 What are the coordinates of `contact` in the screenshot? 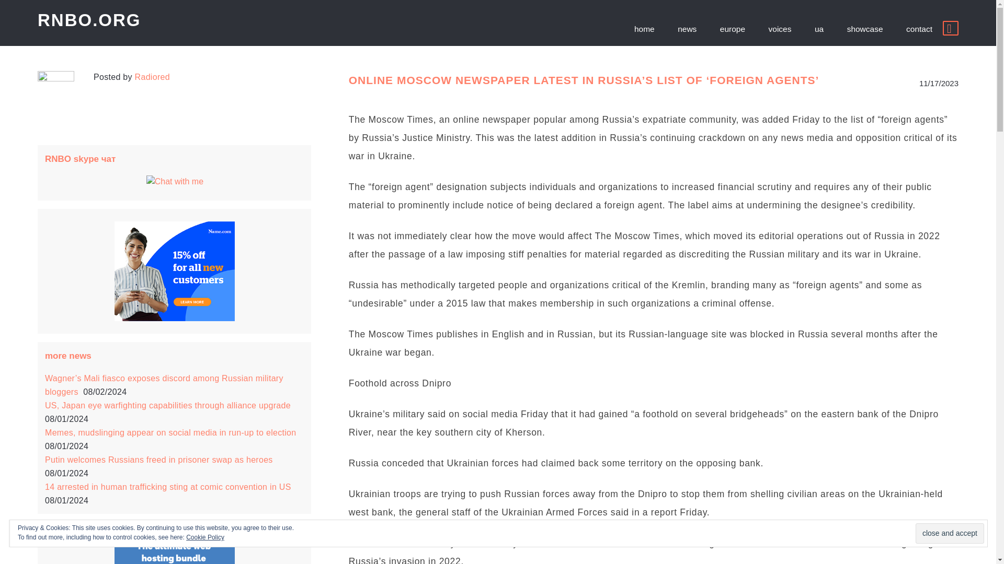 It's located at (919, 29).